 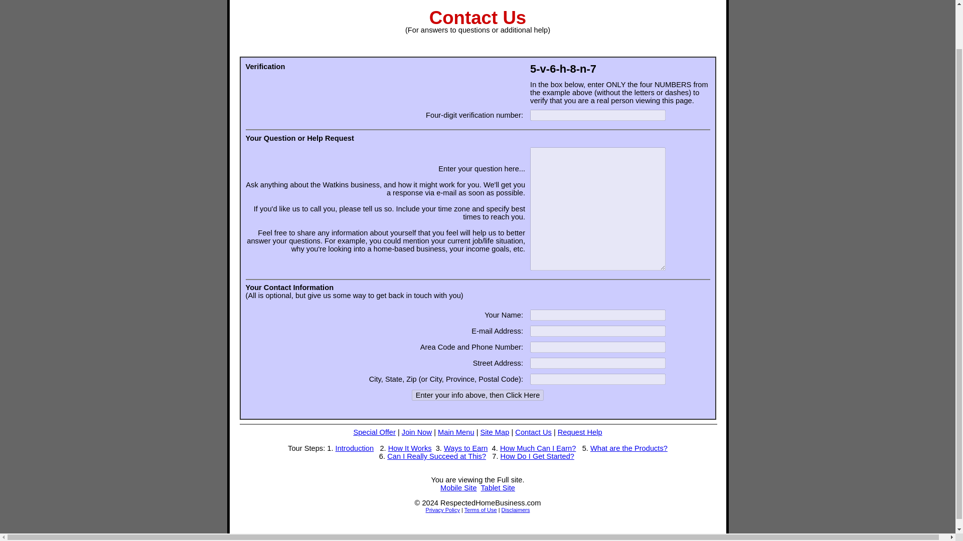 What do you see at coordinates (456, 432) in the screenshot?
I see `Main Menu` at bounding box center [456, 432].